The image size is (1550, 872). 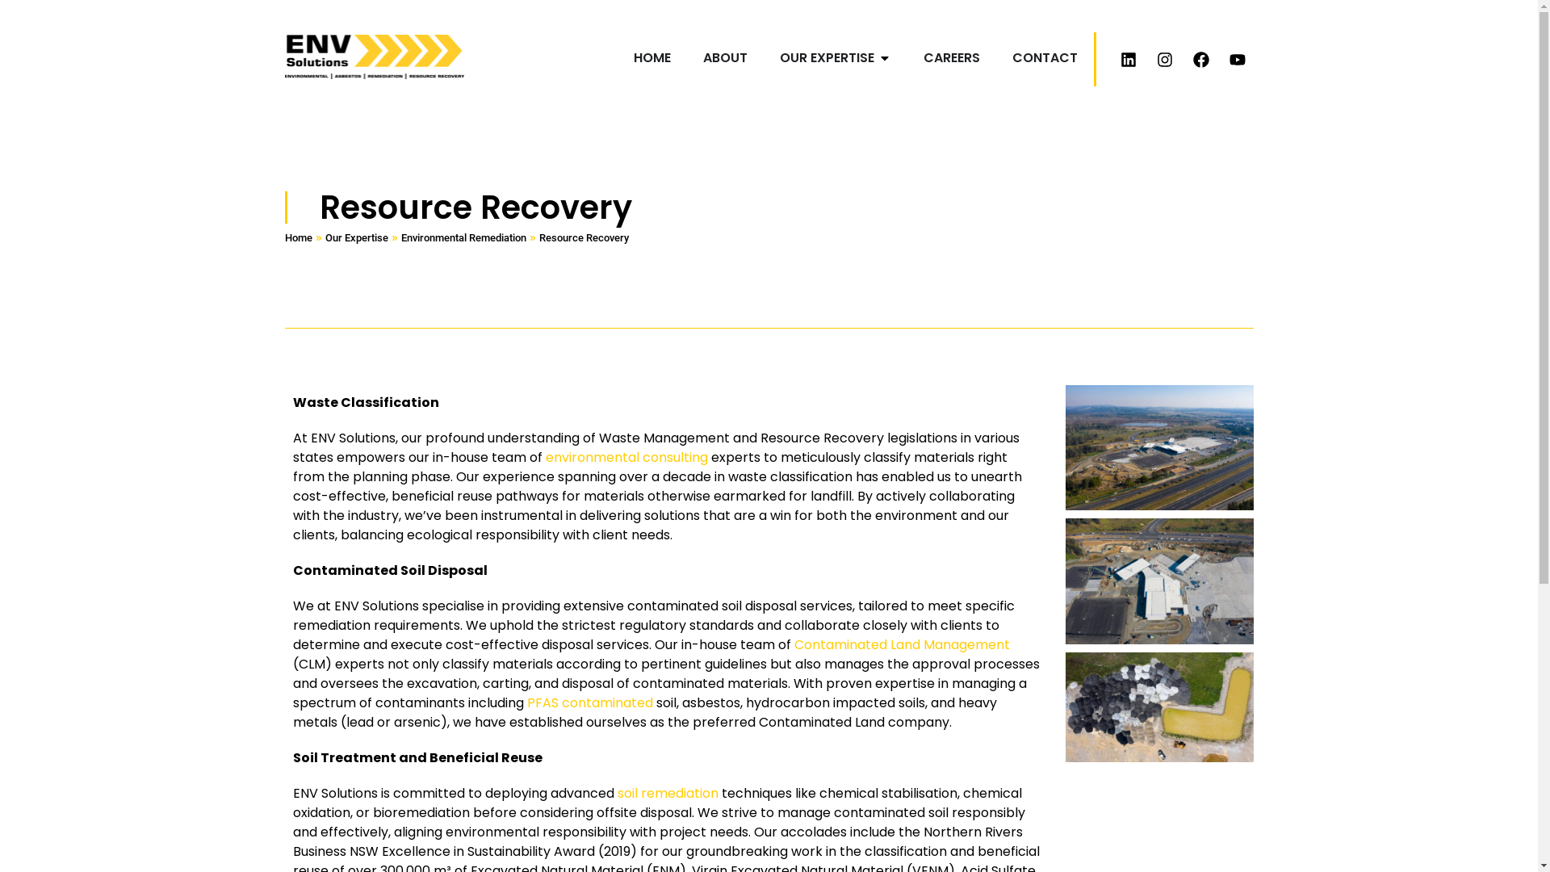 I want to click on soil remediation, so click(x=667, y=793).